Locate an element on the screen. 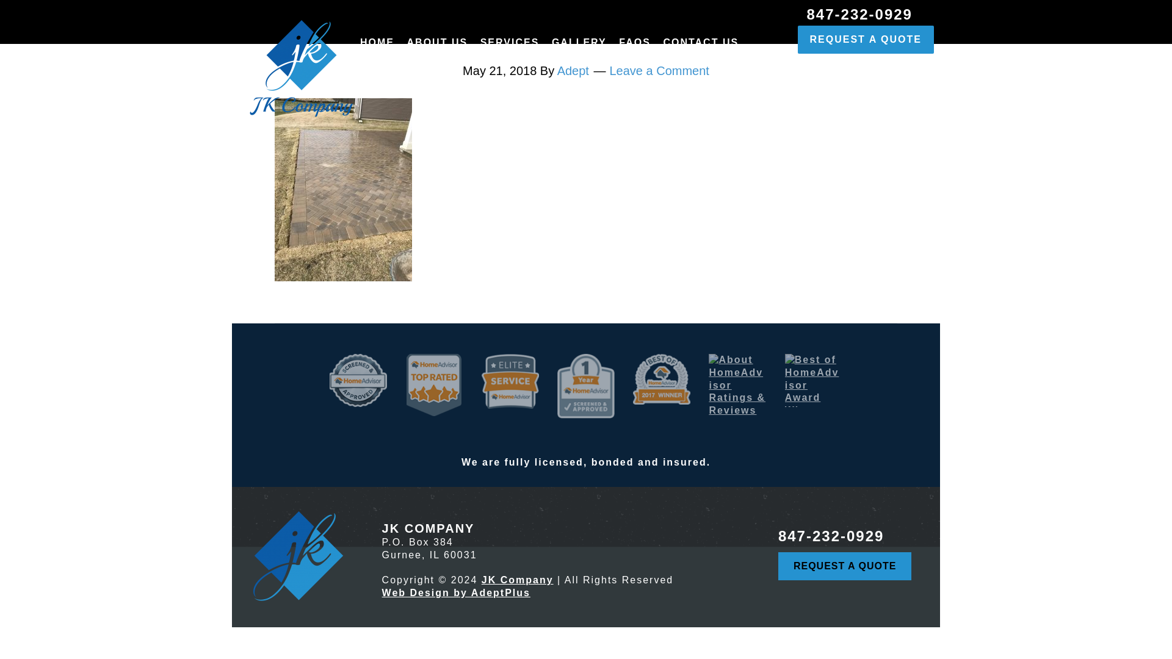 The height and width of the screenshot is (659, 1172). 847-232-0929 is located at coordinates (830, 536).